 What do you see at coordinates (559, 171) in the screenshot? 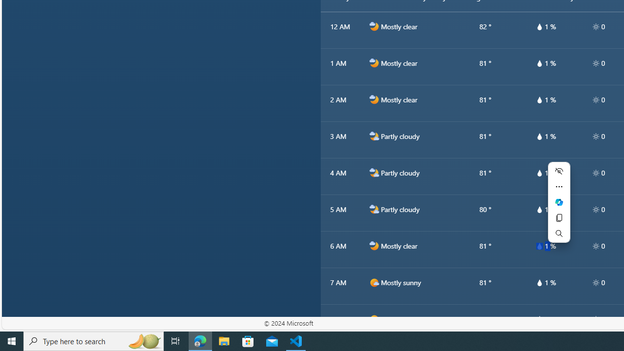
I see `Hide menu` at bounding box center [559, 171].